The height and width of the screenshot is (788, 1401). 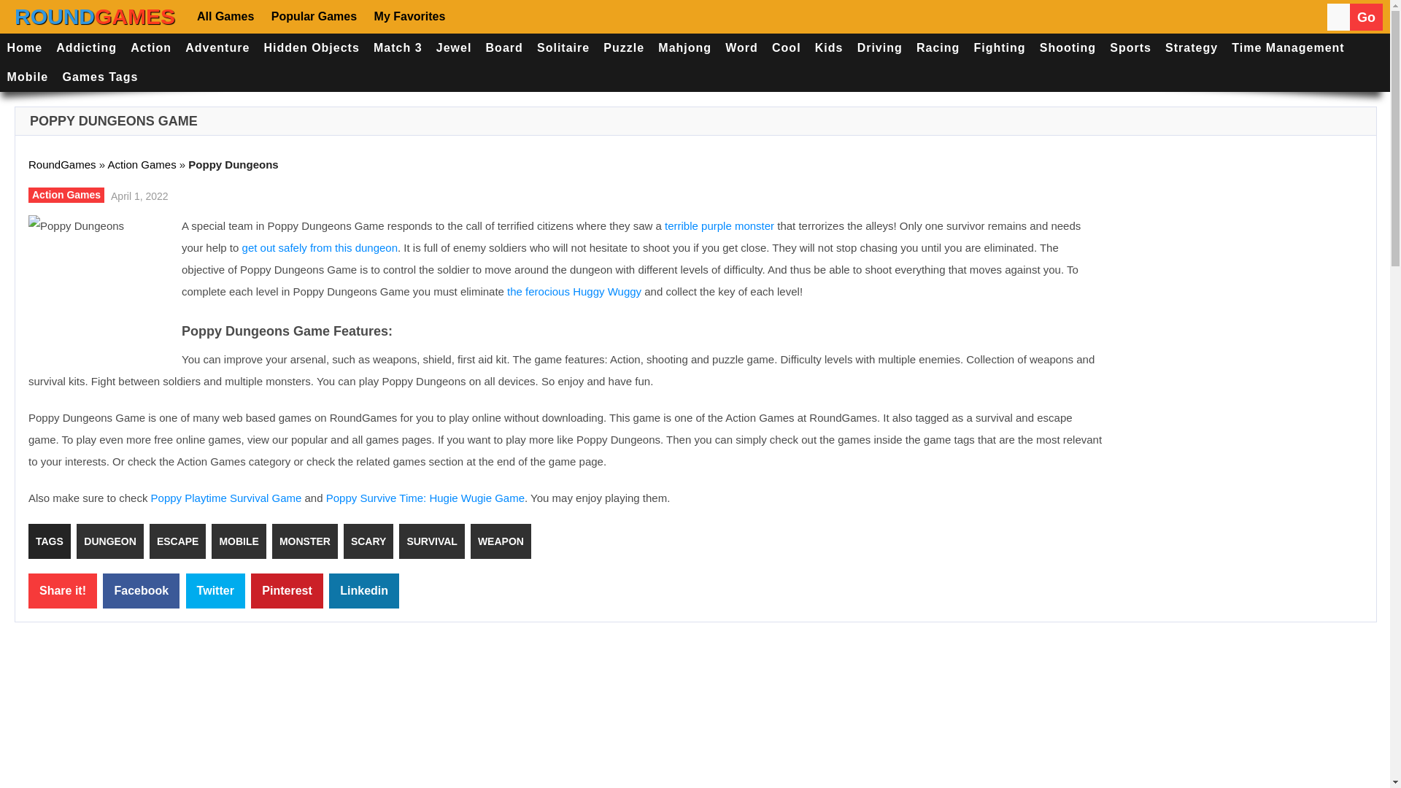 I want to click on Follow us on Facebook, so click(x=474, y=16).